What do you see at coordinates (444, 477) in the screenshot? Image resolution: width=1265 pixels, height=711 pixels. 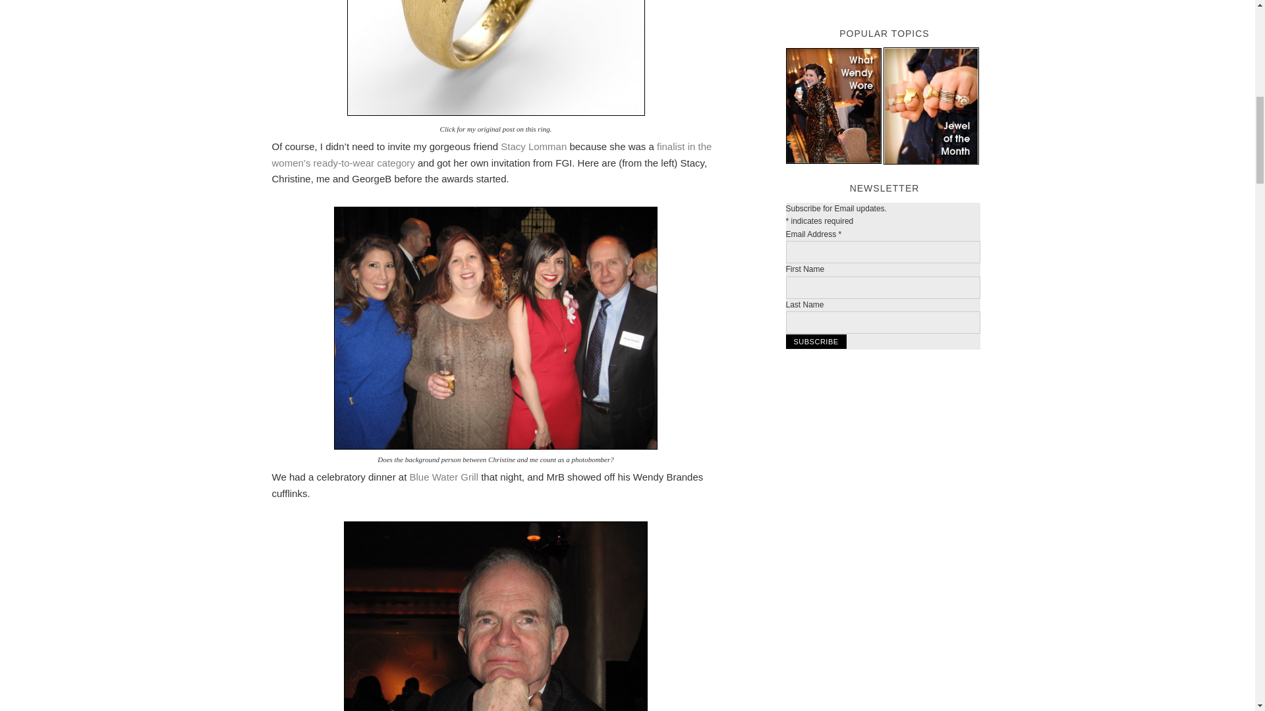 I see `Blue Water Grill` at bounding box center [444, 477].